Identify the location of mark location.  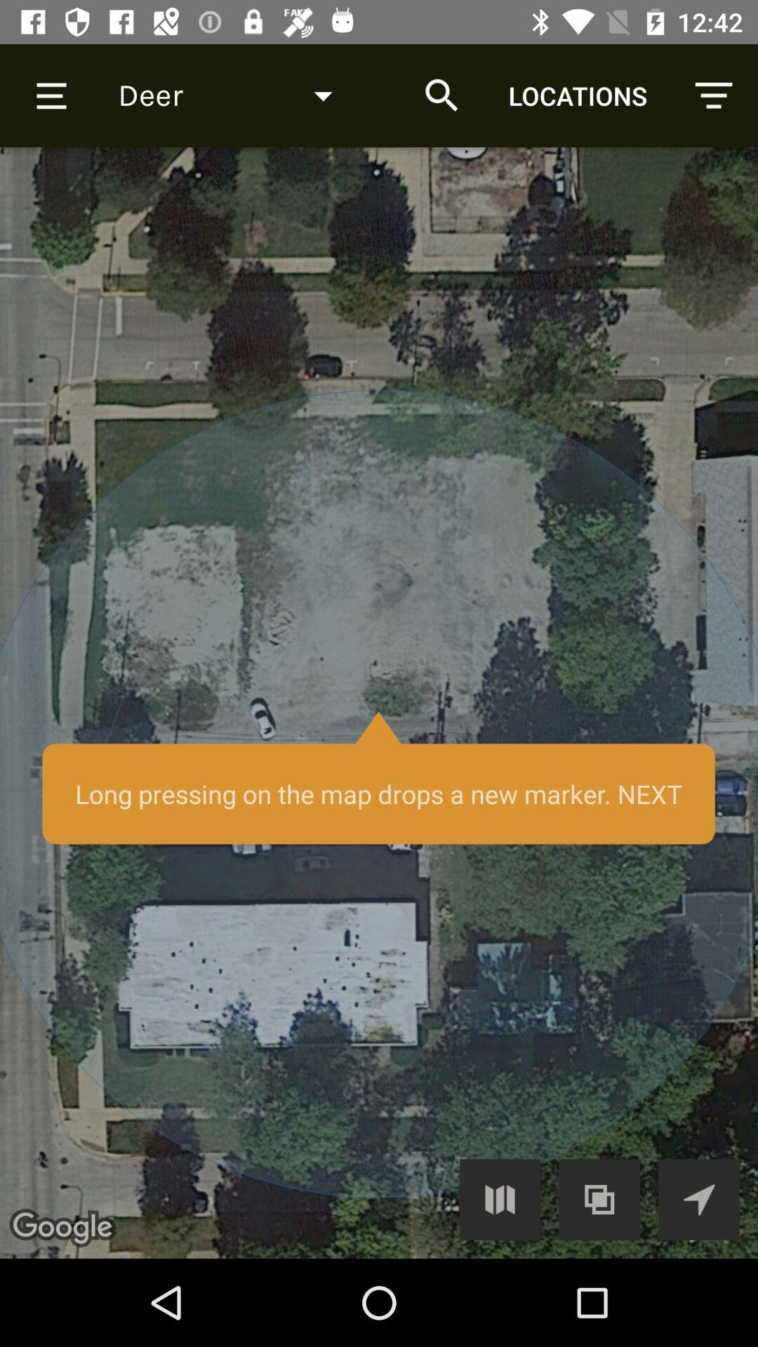
(379, 703).